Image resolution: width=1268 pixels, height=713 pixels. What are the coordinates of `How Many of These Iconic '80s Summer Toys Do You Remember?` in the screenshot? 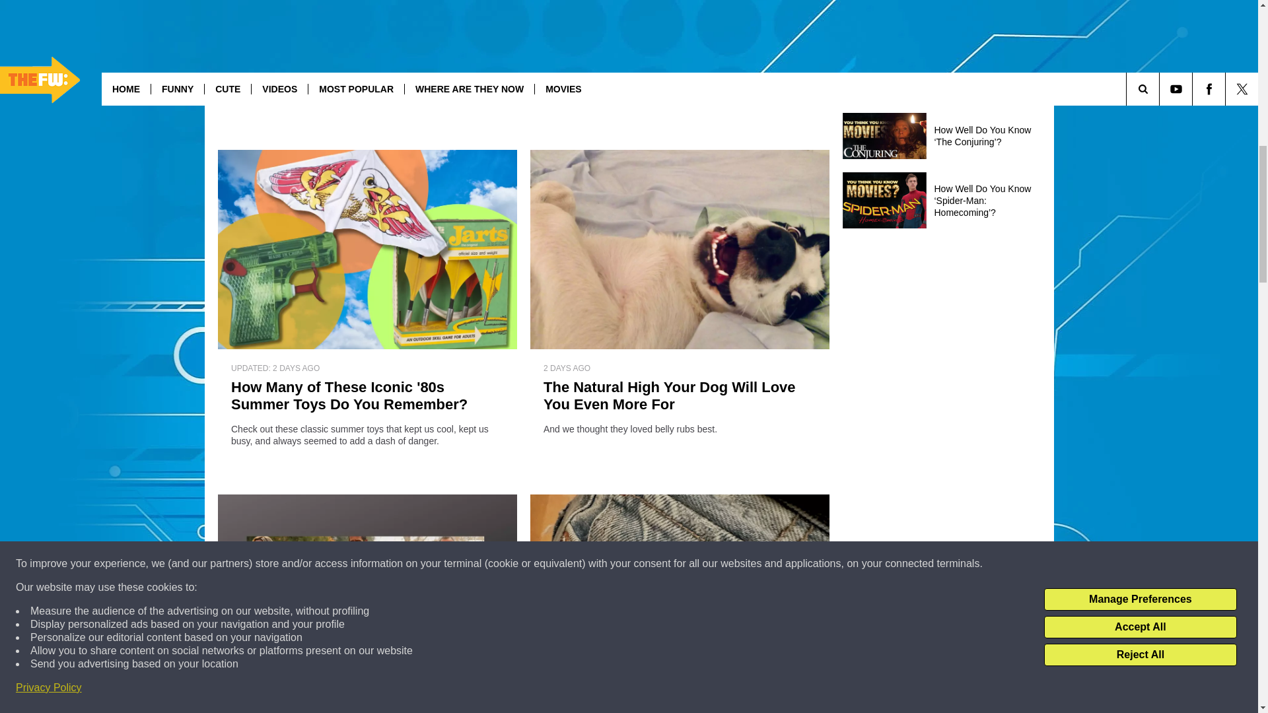 It's located at (367, 396).